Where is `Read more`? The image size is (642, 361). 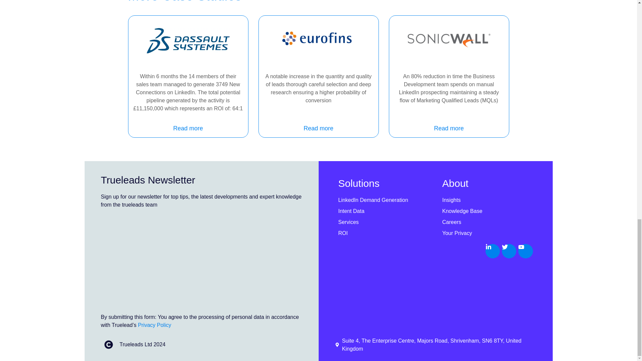 Read more is located at coordinates (188, 128).